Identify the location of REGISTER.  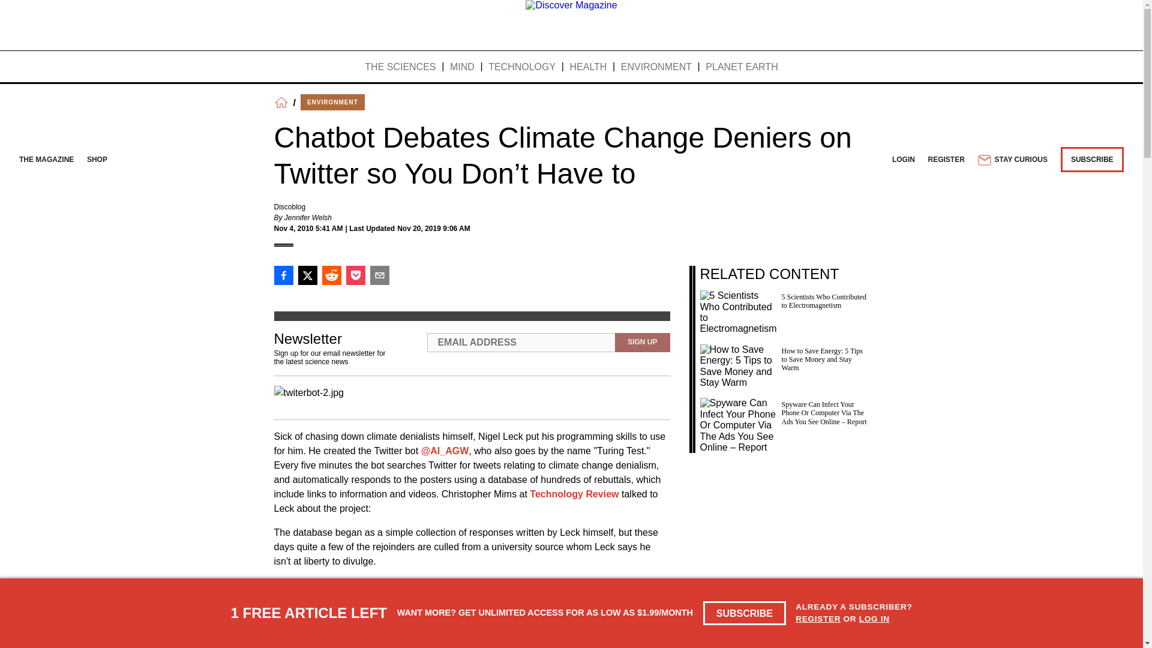
(818, 618).